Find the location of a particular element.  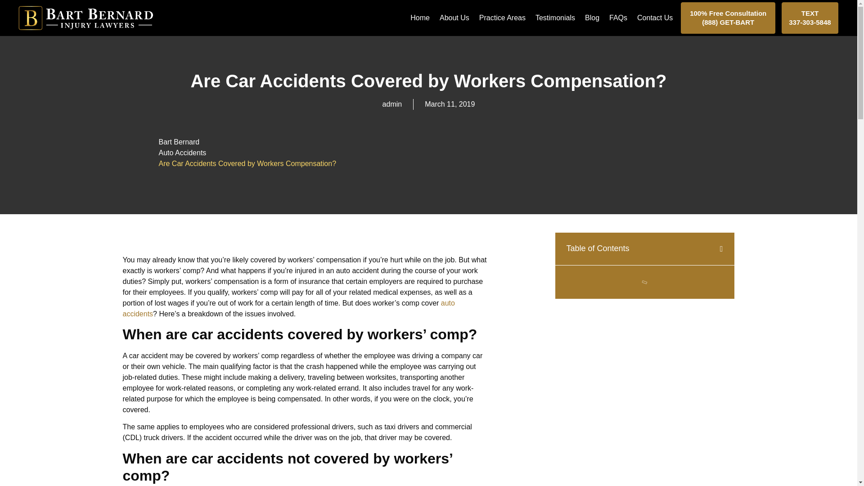

Blog is located at coordinates (592, 18).